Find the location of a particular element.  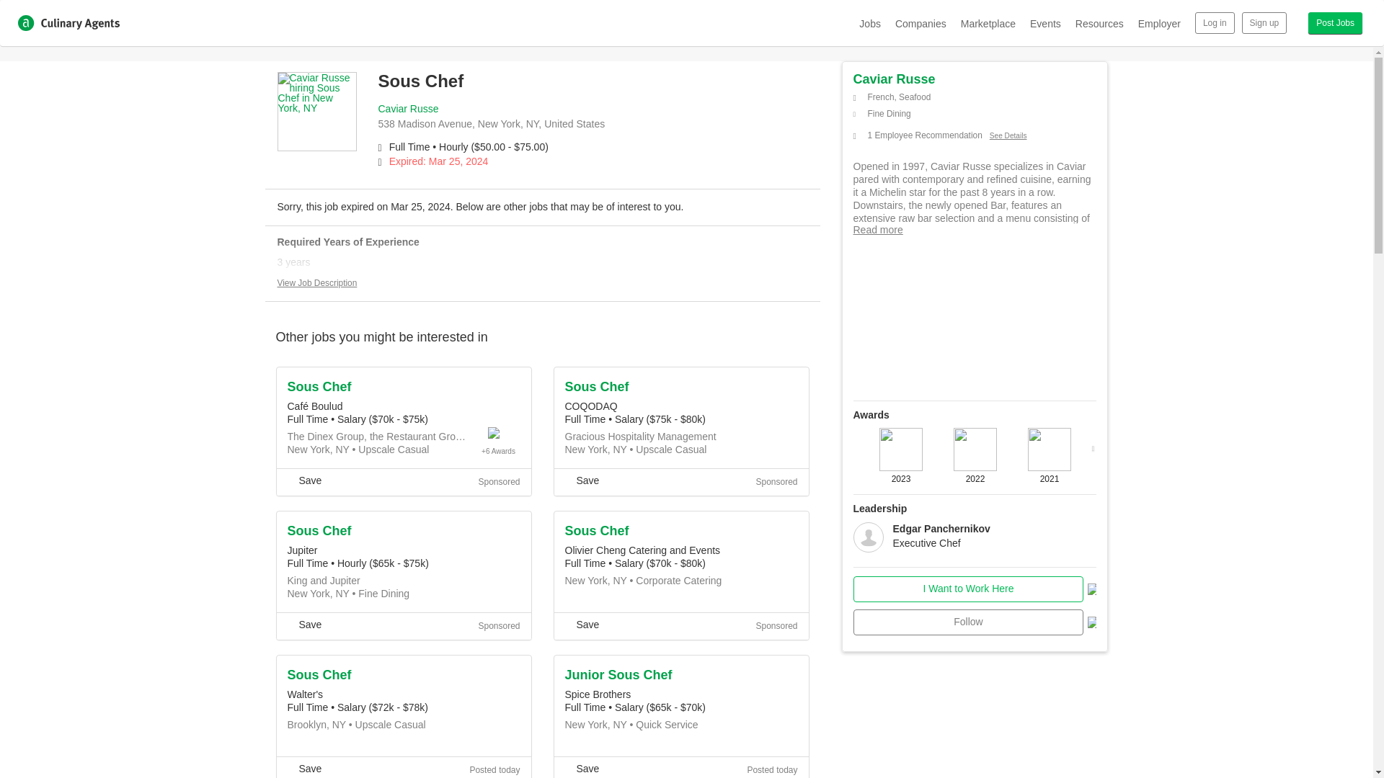

Marketplace is located at coordinates (988, 23).